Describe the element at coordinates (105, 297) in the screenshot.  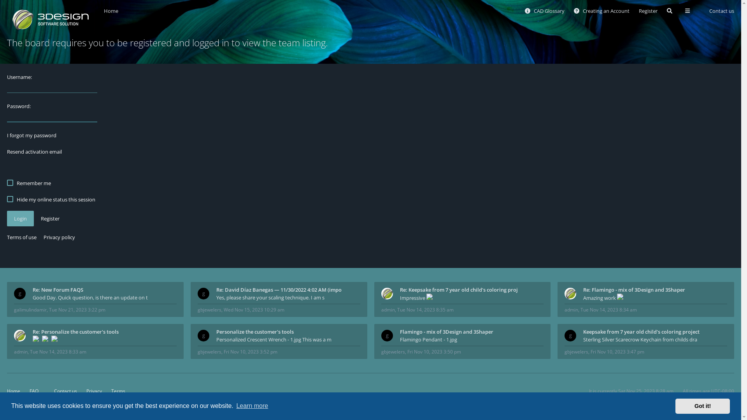
I see `Good Day. Quick question, is there an update on t` at that location.